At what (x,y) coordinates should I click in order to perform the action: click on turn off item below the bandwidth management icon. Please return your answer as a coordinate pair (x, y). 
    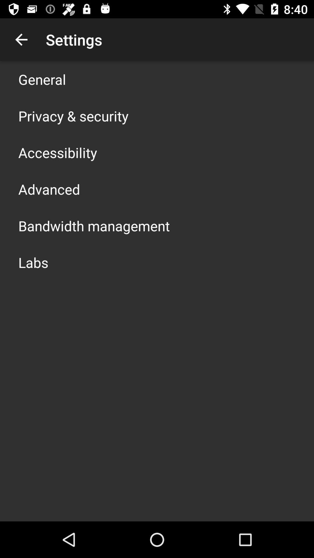
    Looking at the image, I should click on (33, 262).